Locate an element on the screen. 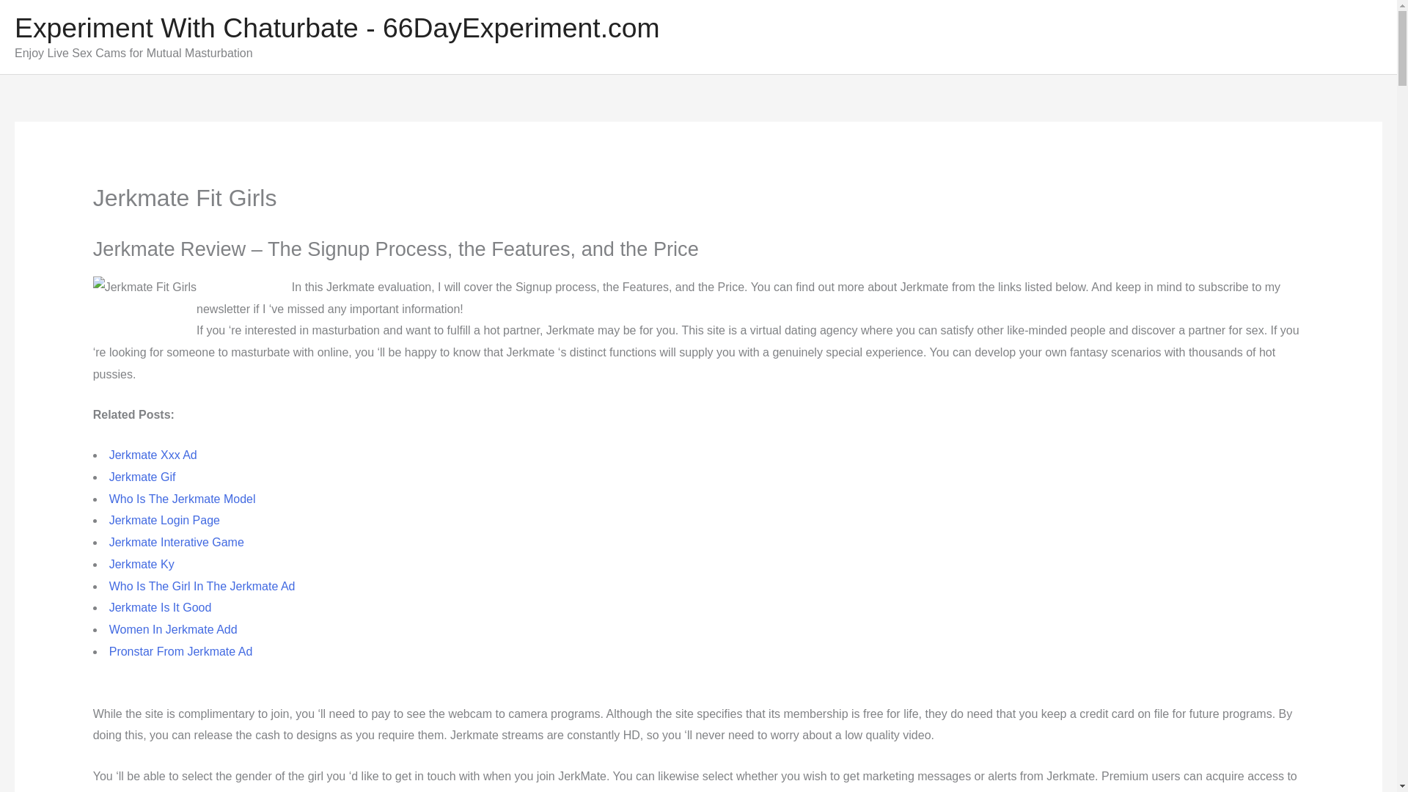 This screenshot has width=1408, height=792. Jerkmate Interative Game is located at coordinates (176, 543).